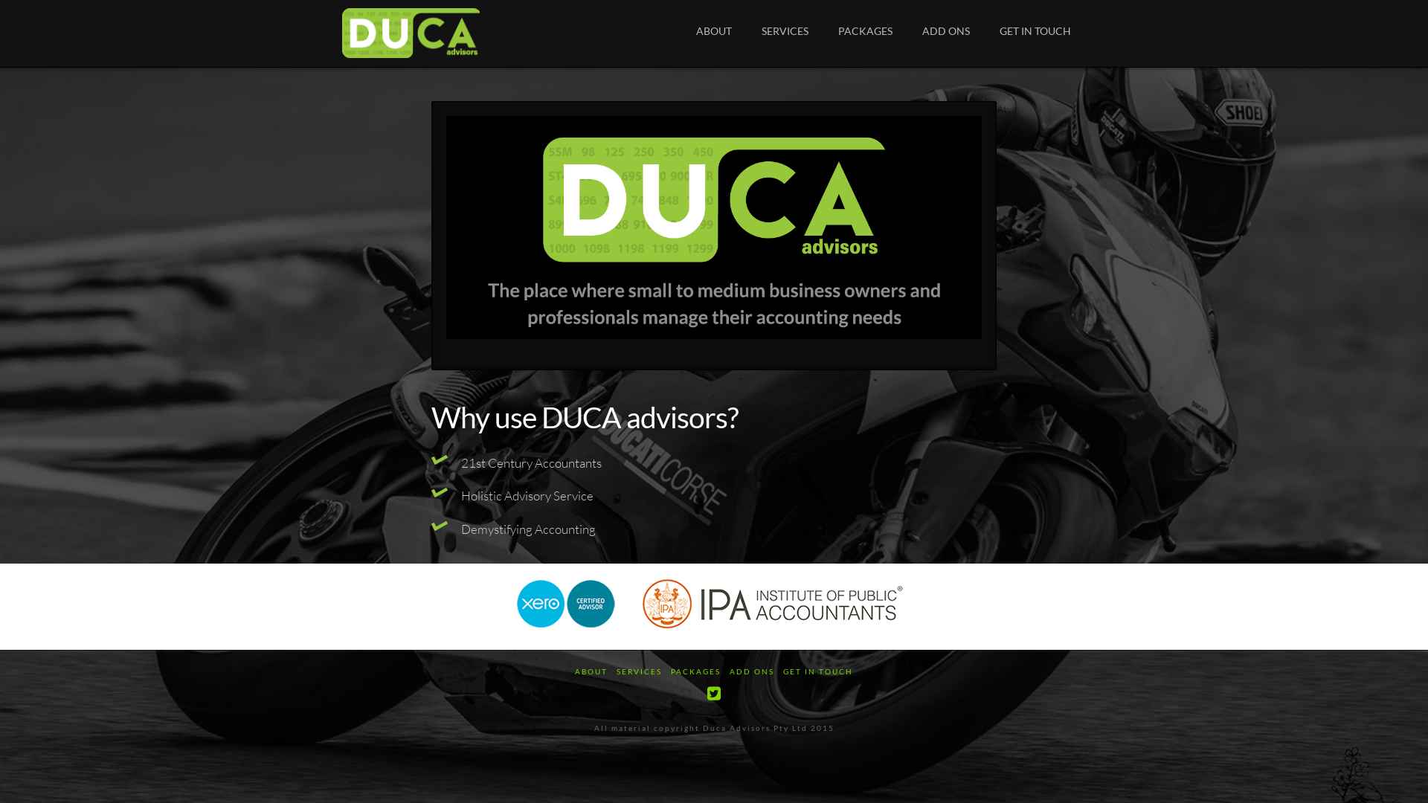 The width and height of the screenshot is (1428, 803). Describe the element at coordinates (752, 672) in the screenshot. I see `ADD ONS` at that location.